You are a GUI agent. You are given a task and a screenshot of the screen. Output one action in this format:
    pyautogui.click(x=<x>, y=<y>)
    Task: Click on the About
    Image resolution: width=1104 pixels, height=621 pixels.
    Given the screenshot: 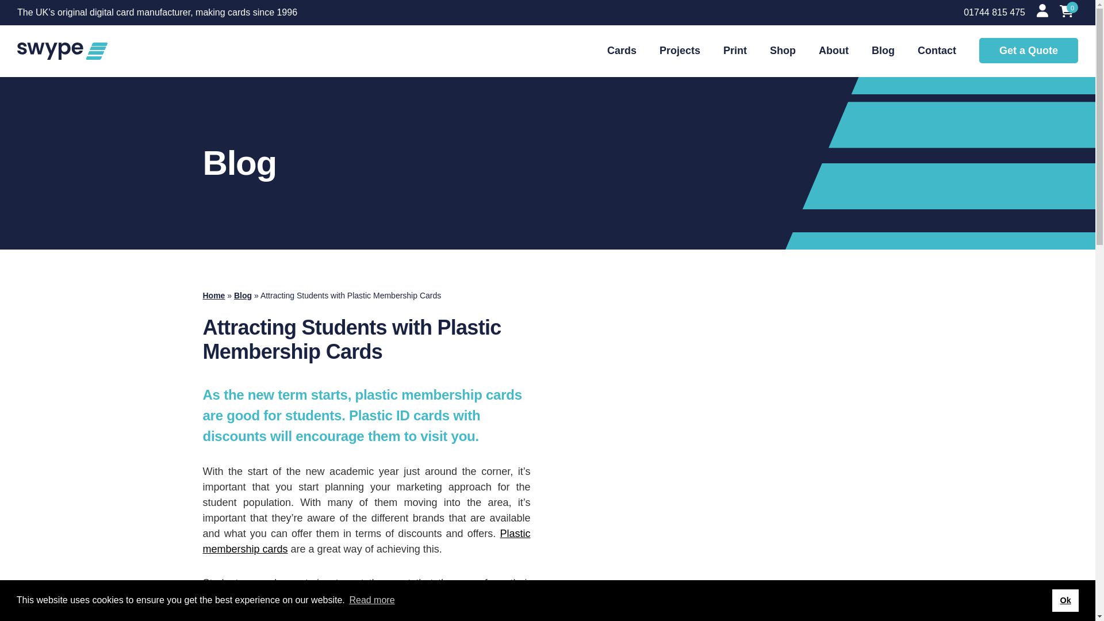 What is the action you would take?
    pyautogui.click(x=834, y=51)
    